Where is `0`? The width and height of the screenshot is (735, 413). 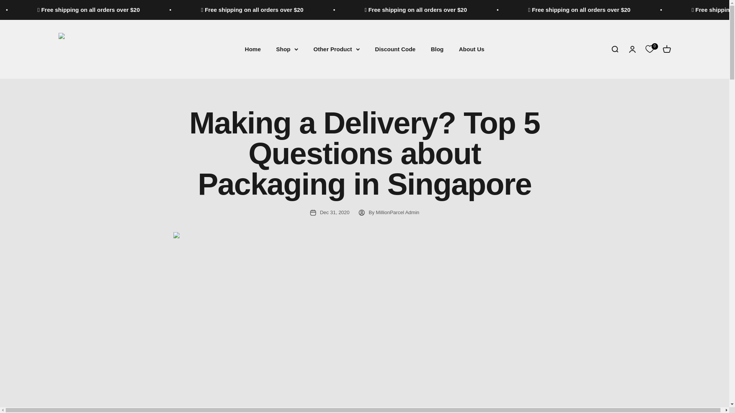
0 is located at coordinates (649, 49).